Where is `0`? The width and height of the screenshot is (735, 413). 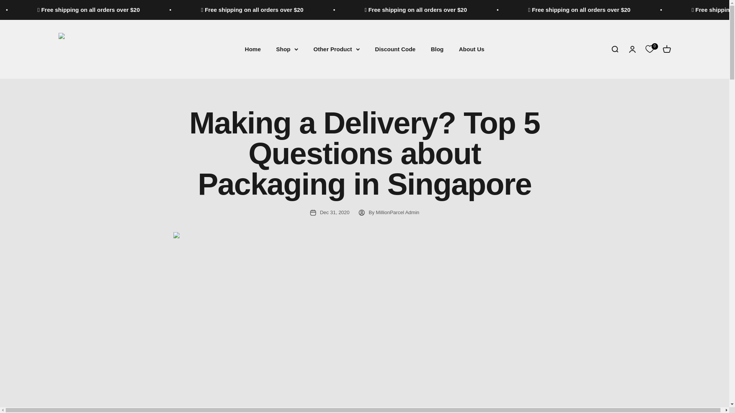
0 is located at coordinates (649, 49).